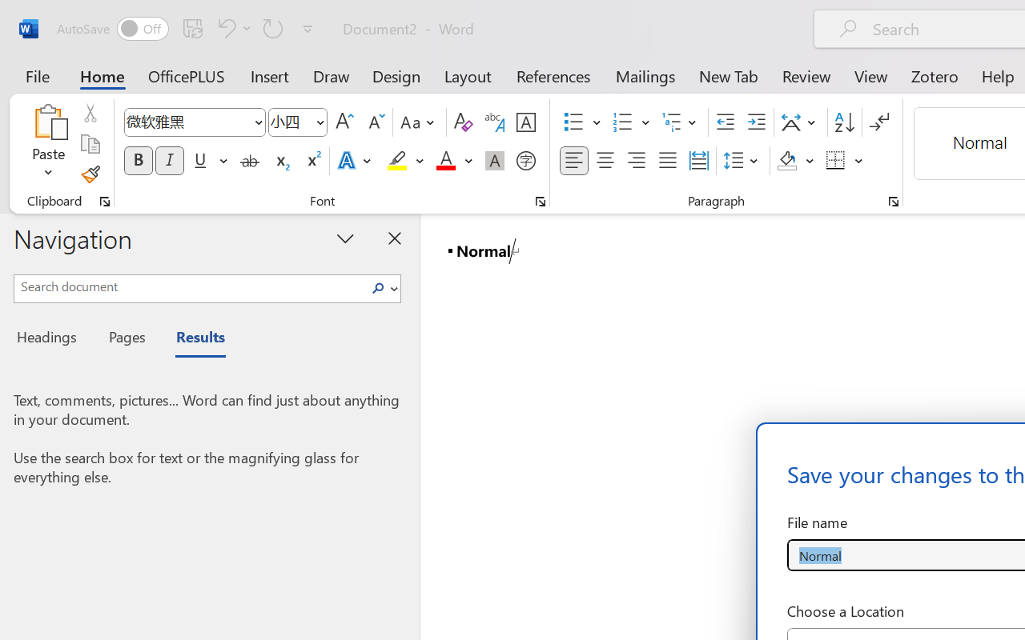 The image size is (1025, 640). What do you see at coordinates (445, 161) in the screenshot?
I see `Font Color Red` at bounding box center [445, 161].